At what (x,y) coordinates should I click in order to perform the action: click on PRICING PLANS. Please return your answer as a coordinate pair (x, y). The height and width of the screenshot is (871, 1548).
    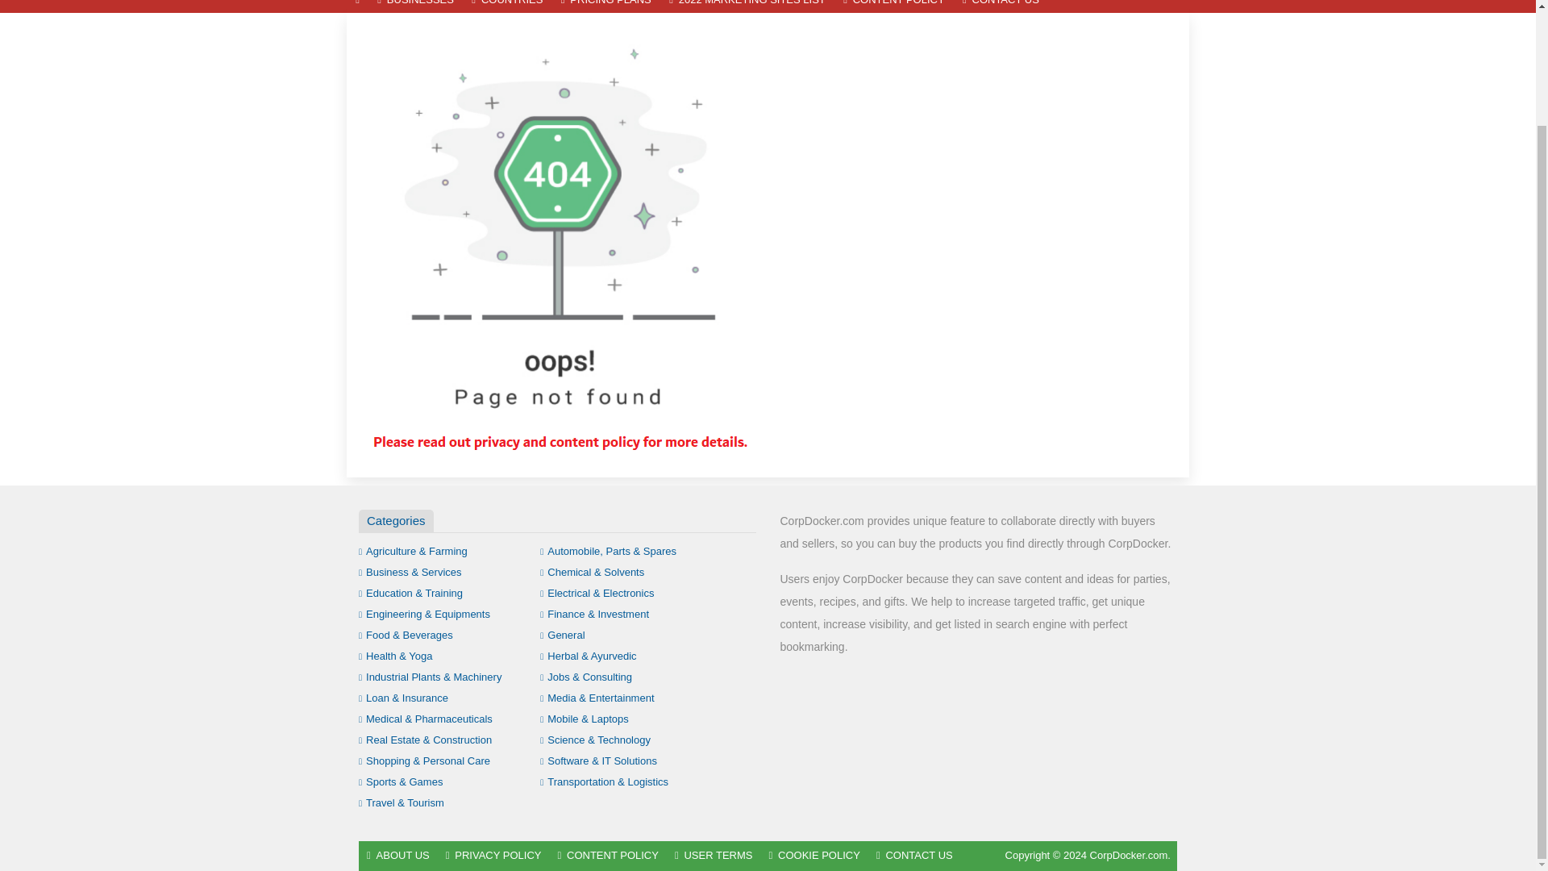
    Looking at the image, I should click on (606, 6).